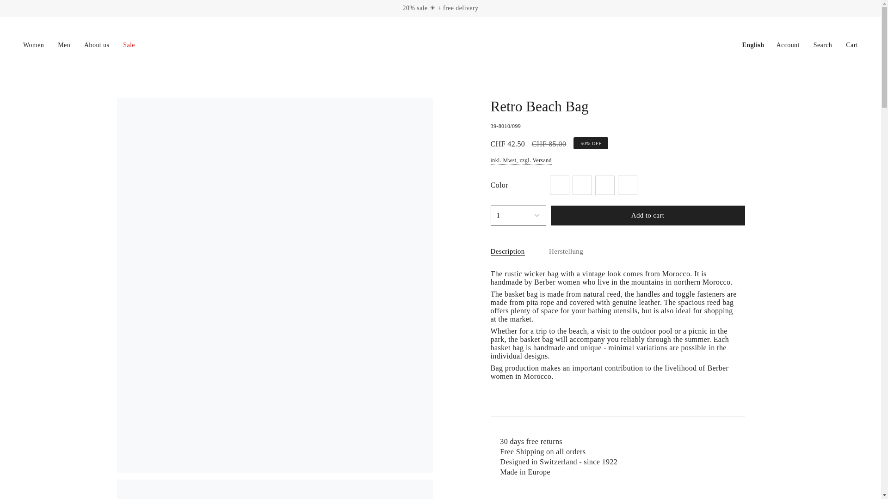 This screenshot has height=499, width=888. What do you see at coordinates (788, 45) in the screenshot?
I see `My Account` at bounding box center [788, 45].